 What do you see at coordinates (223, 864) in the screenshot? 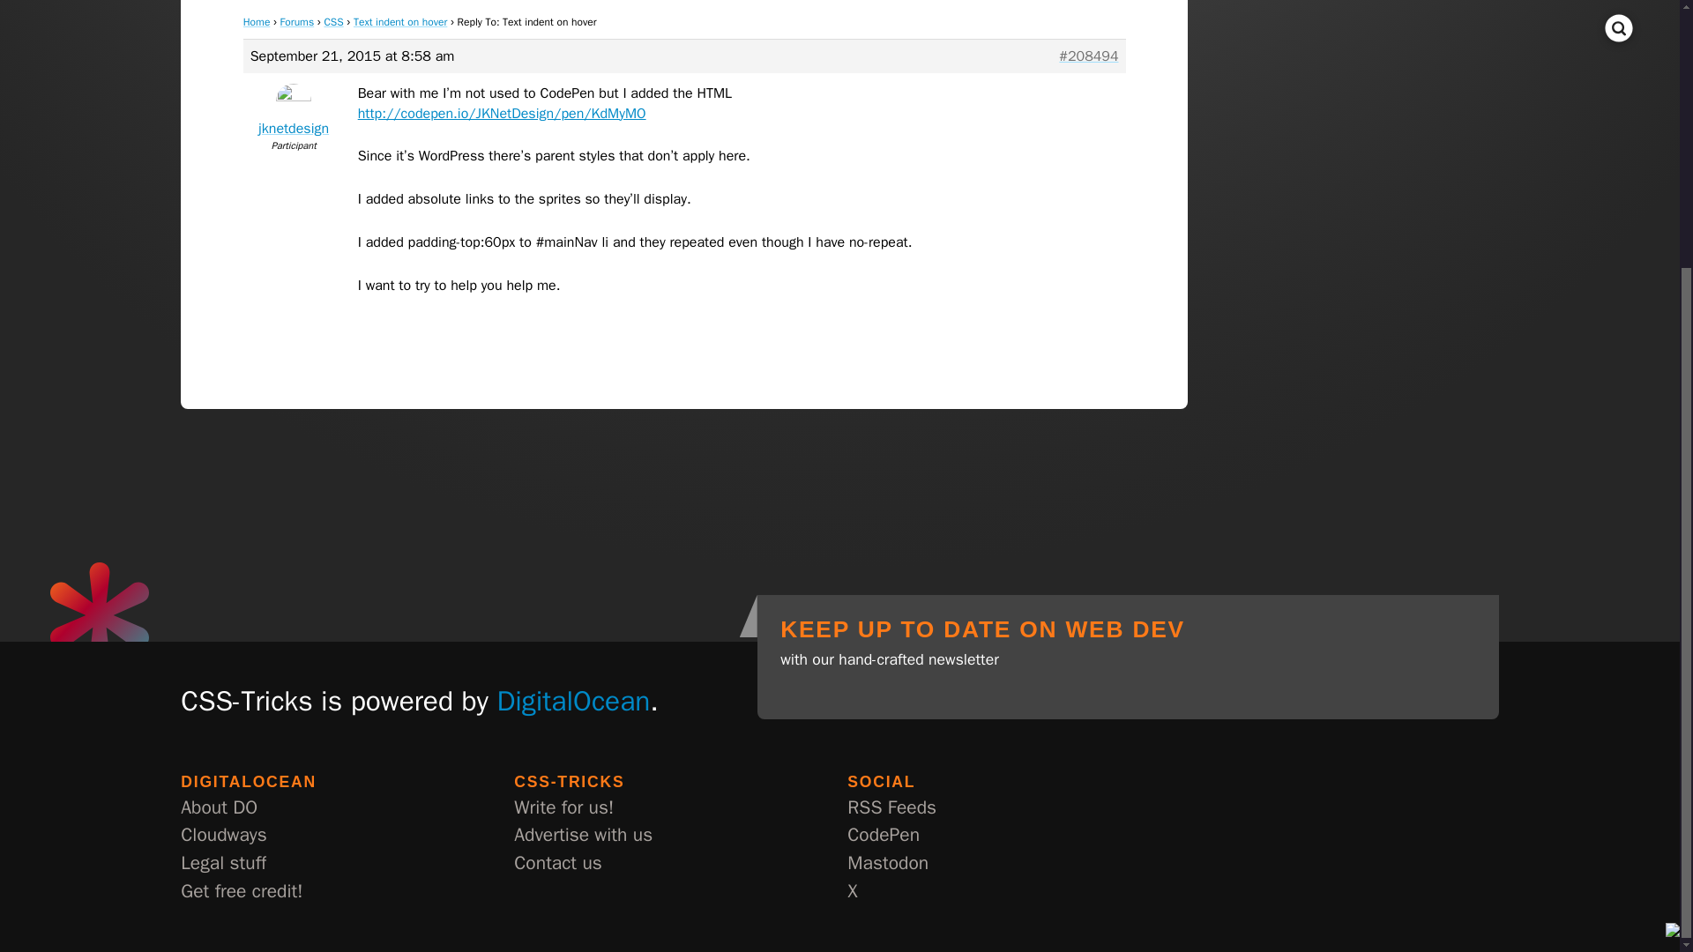
I see `Legal stuff` at bounding box center [223, 864].